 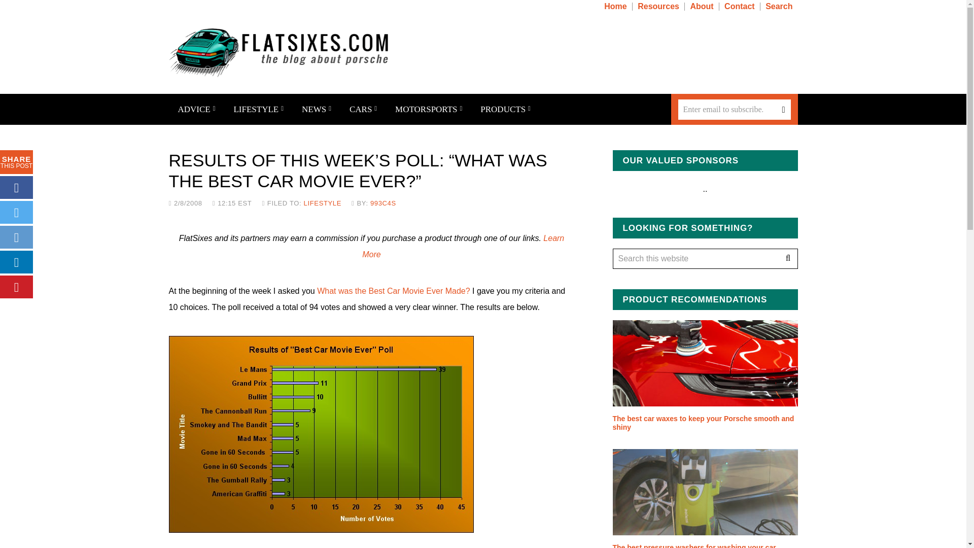 I want to click on Resources, so click(x=659, y=6).